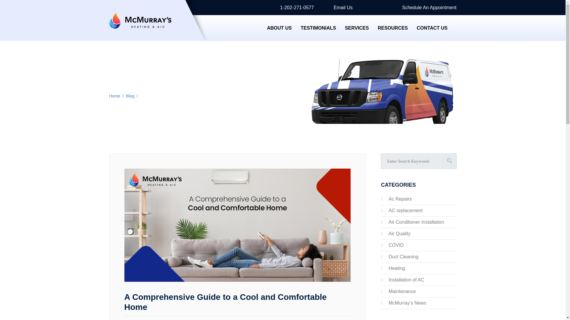  What do you see at coordinates (406, 210) in the screenshot?
I see `AC replacement` at bounding box center [406, 210].